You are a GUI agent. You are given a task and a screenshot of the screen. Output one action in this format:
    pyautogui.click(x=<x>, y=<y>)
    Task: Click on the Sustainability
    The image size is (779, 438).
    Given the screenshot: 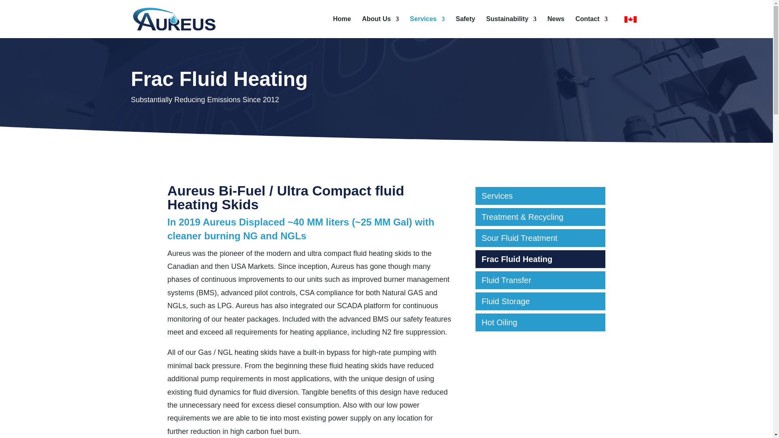 What is the action you would take?
    pyautogui.click(x=511, y=27)
    